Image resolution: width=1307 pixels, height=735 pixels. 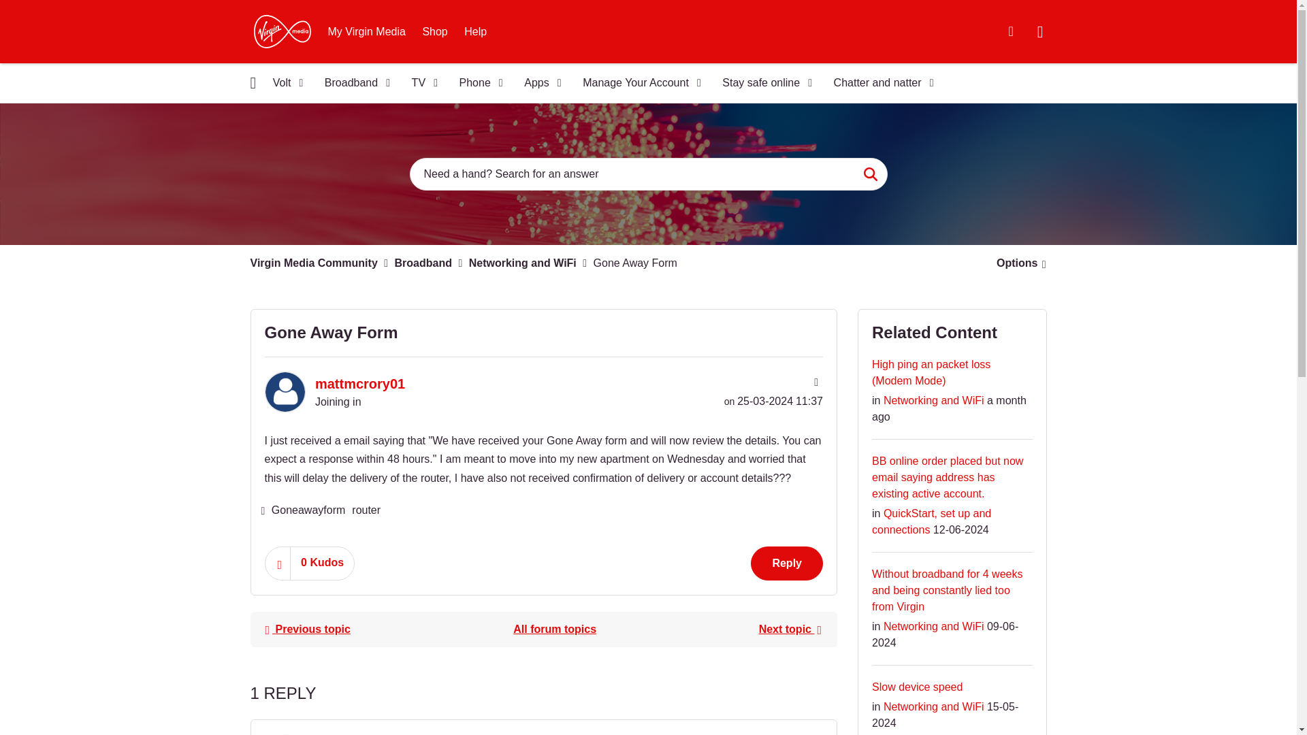 What do you see at coordinates (648, 174) in the screenshot?
I see `Search` at bounding box center [648, 174].